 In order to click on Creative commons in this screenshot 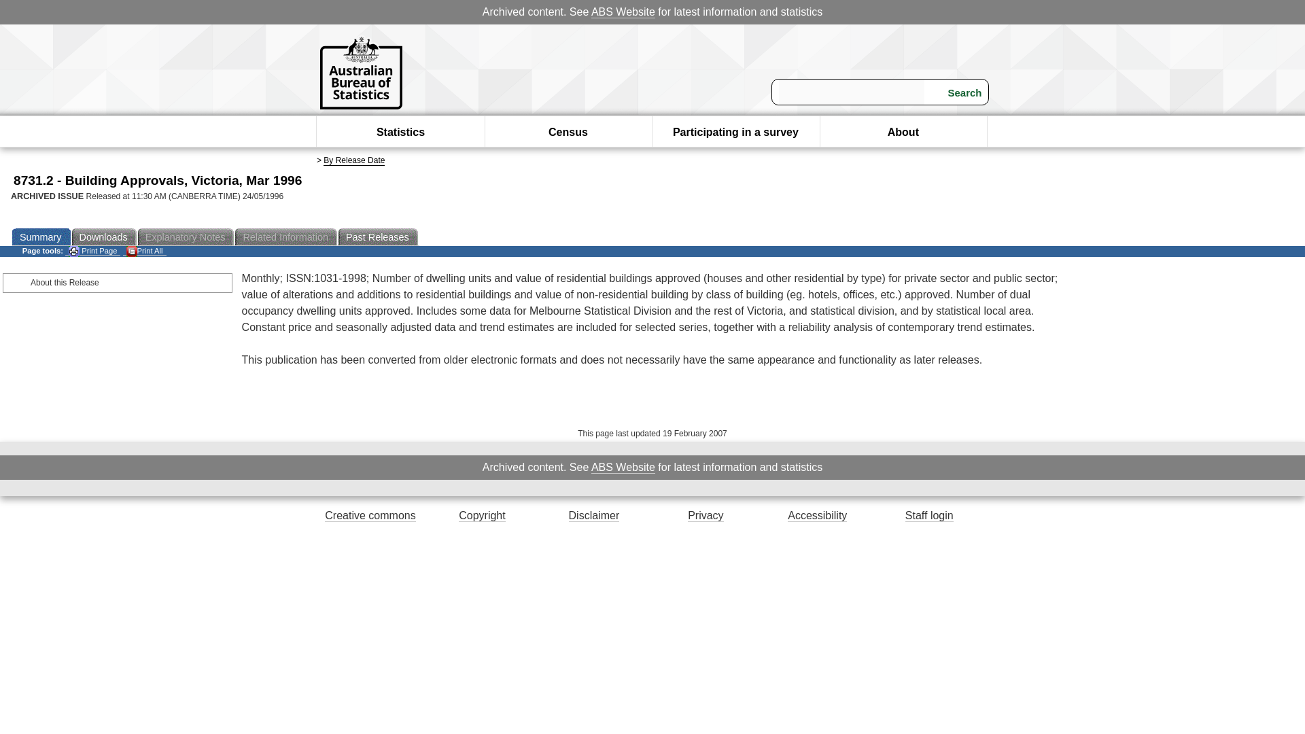, I will do `click(370, 515)`.